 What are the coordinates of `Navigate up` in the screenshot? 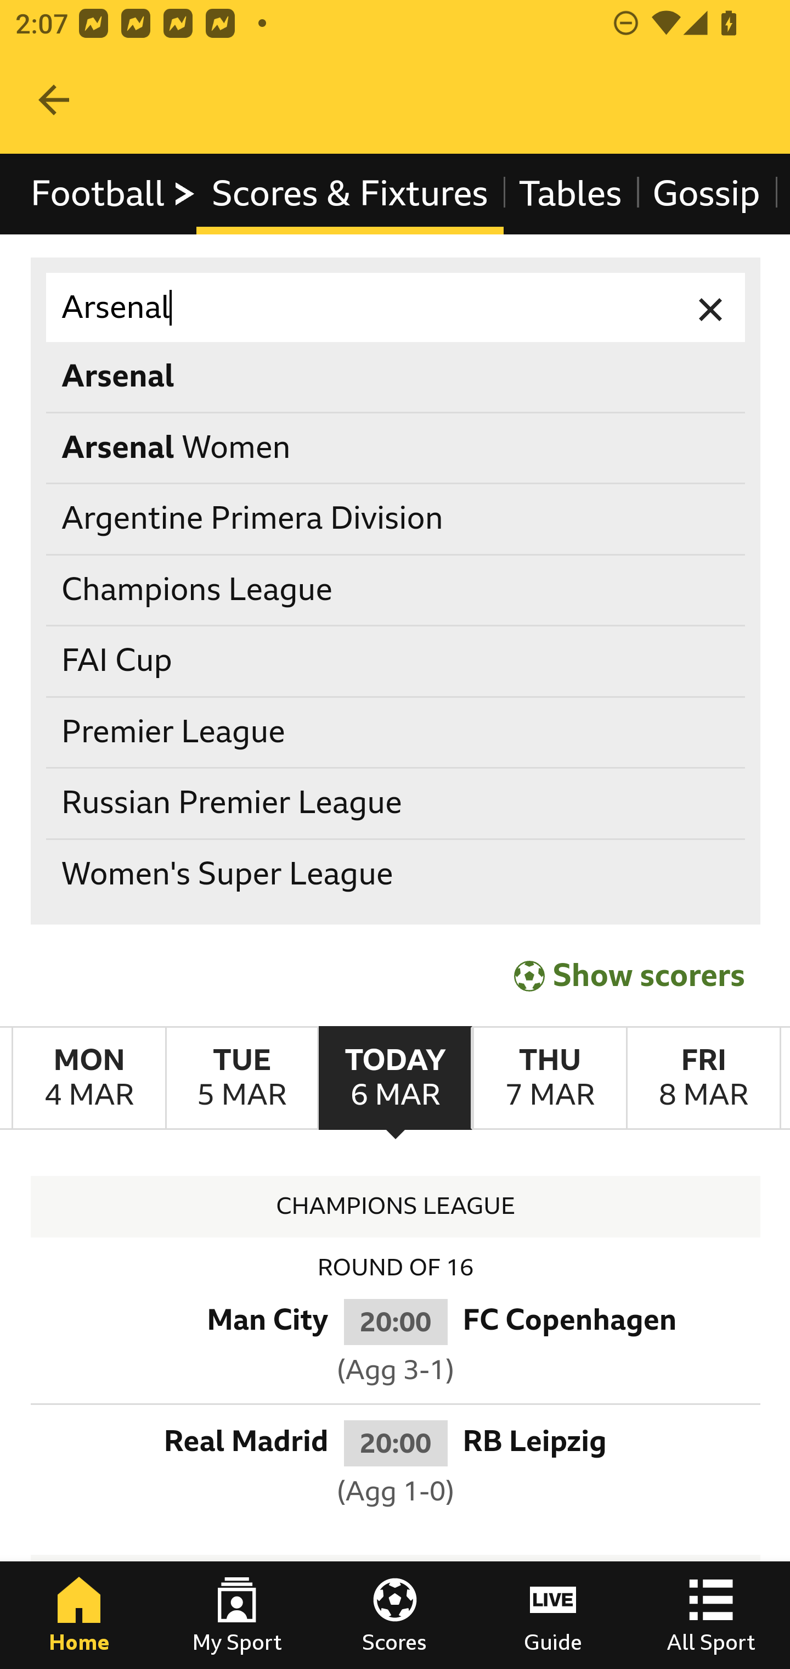 It's located at (54, 100).